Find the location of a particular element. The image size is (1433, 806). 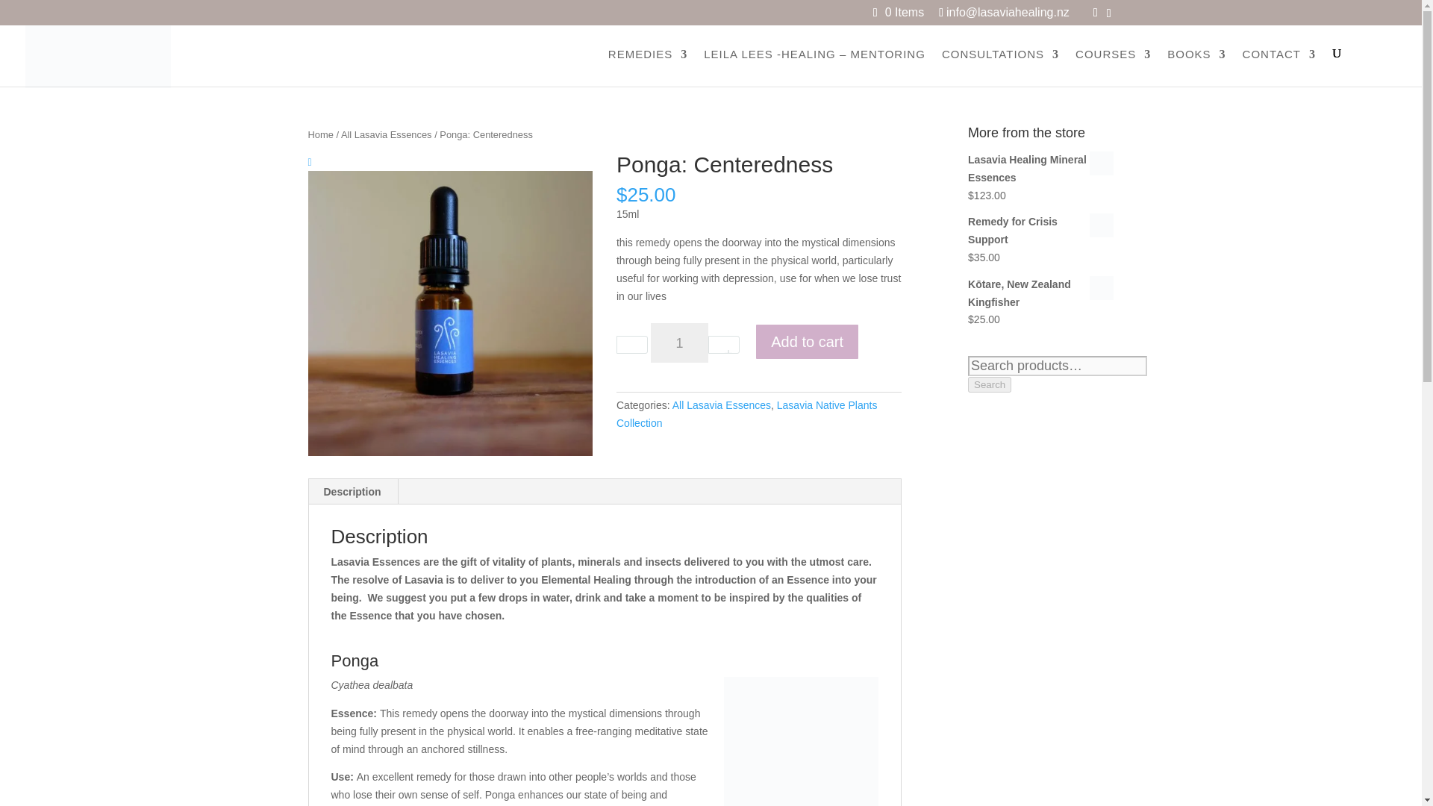

Qty is located at coordinates (679, 343).